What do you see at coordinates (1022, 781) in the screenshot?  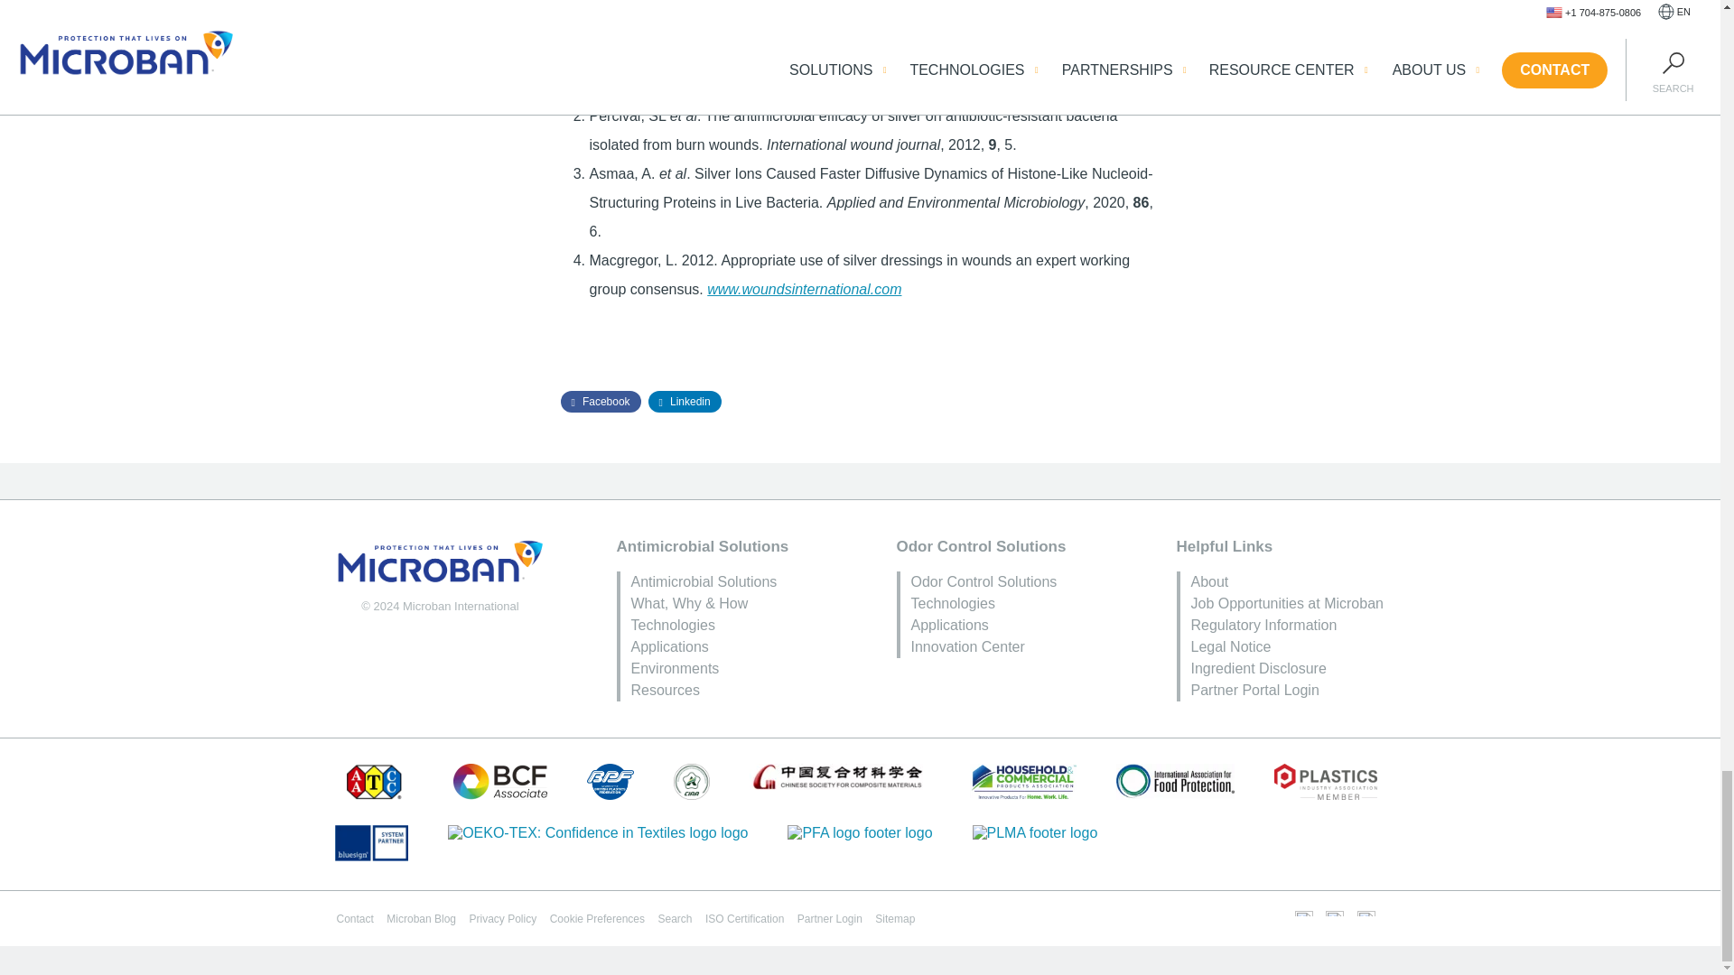 I see `Householdcommercial footer logo` at bounding box center [1022, 781].